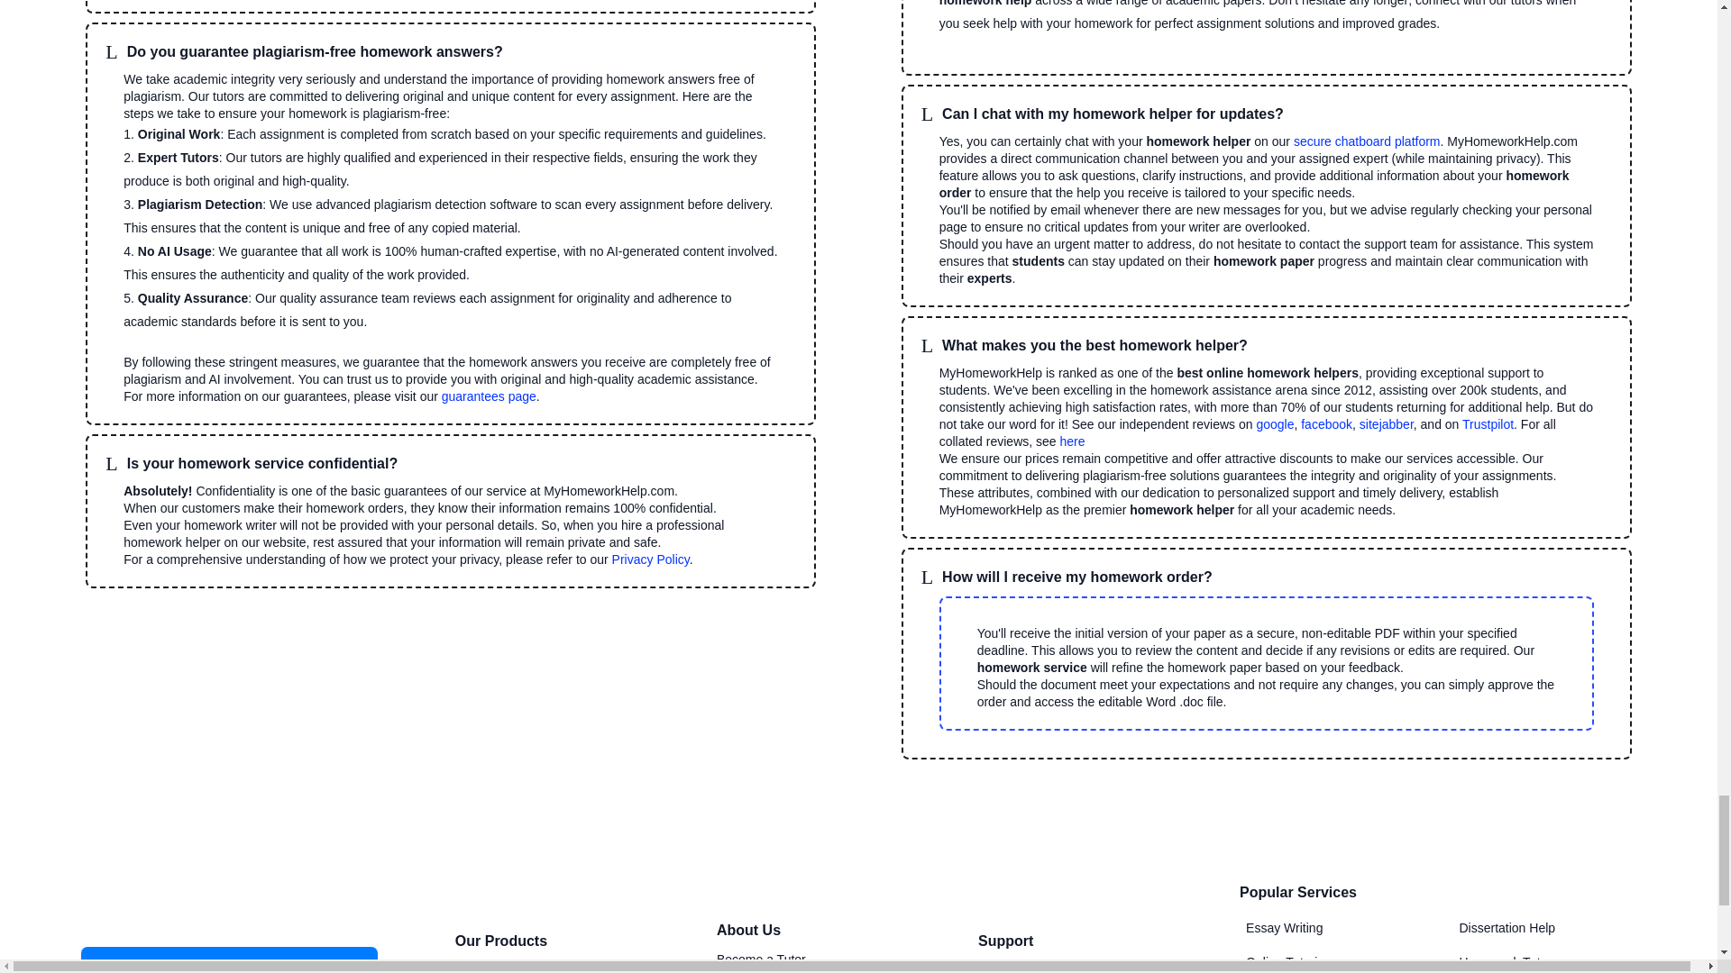 This screenshot has width=1731, height=973. Describe the element at coordinates (990, 968) in the screenshot. I see `FAQ` at that location.